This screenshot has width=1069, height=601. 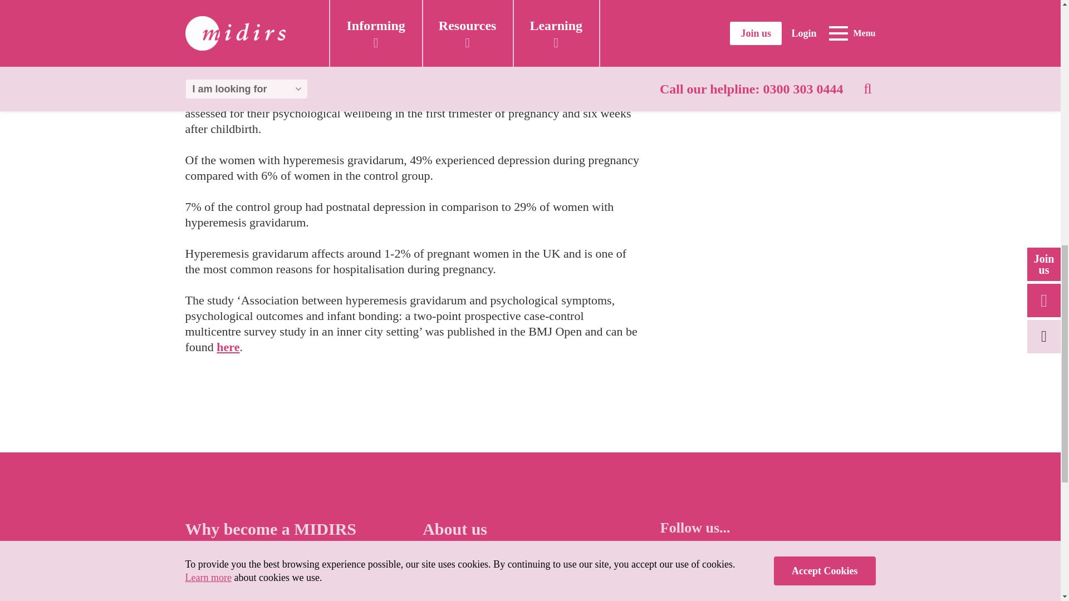 What do you see at coordinates (454, 529) in the screenshot?
I see `About us` at bounding box center [454, 529].